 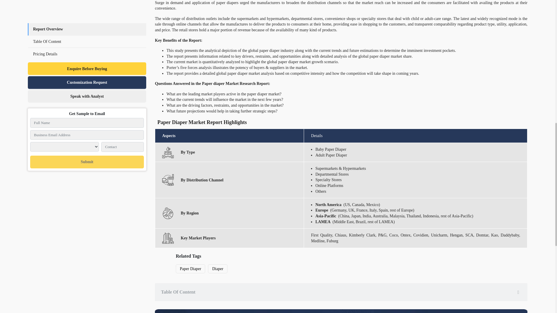 I want to click on Paper Diaper, so click(x=190, y=268).